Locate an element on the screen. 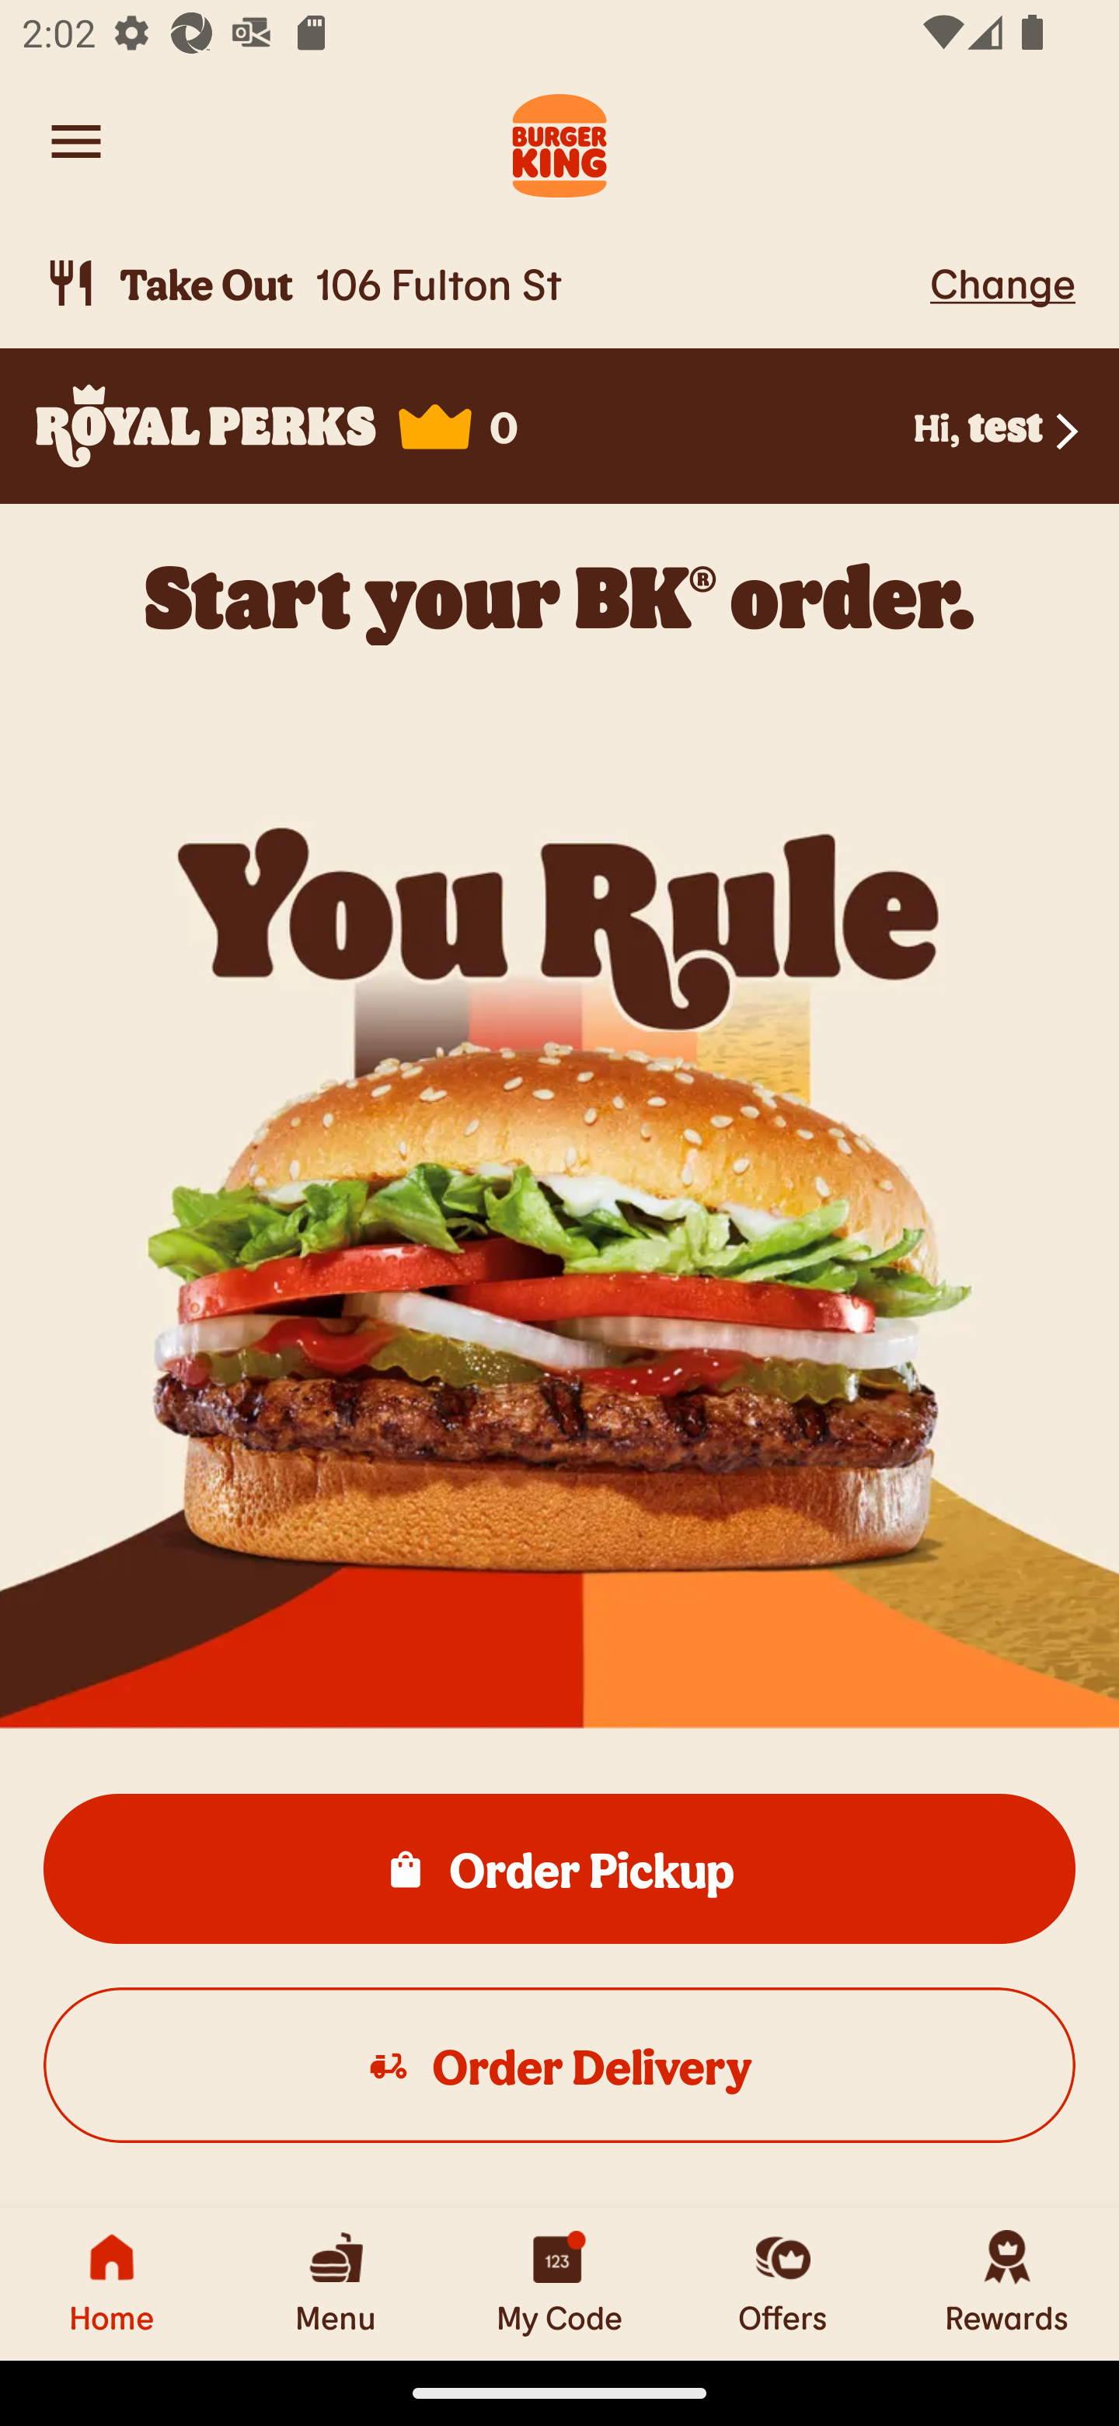 This screenshot has width=1119, height=2426. Offers is located at coordinates (783, 2284).